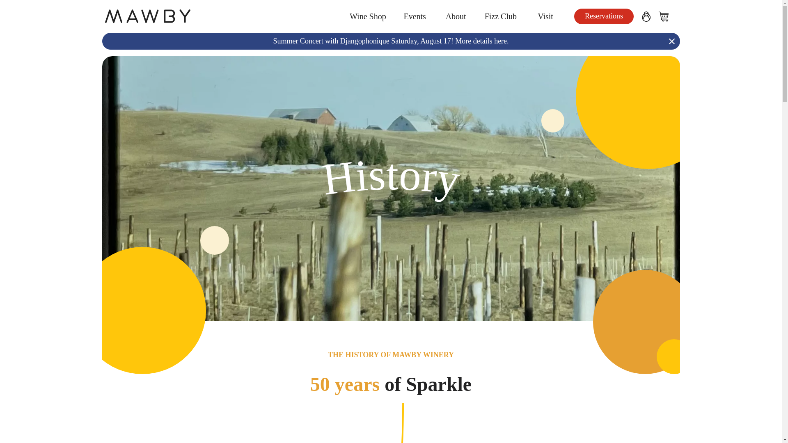 Image resolution: width=788 pixels, height=443 pixels. Describe the element at coordinates (545, 16) in the screenshot. I see `Visit` at that location.